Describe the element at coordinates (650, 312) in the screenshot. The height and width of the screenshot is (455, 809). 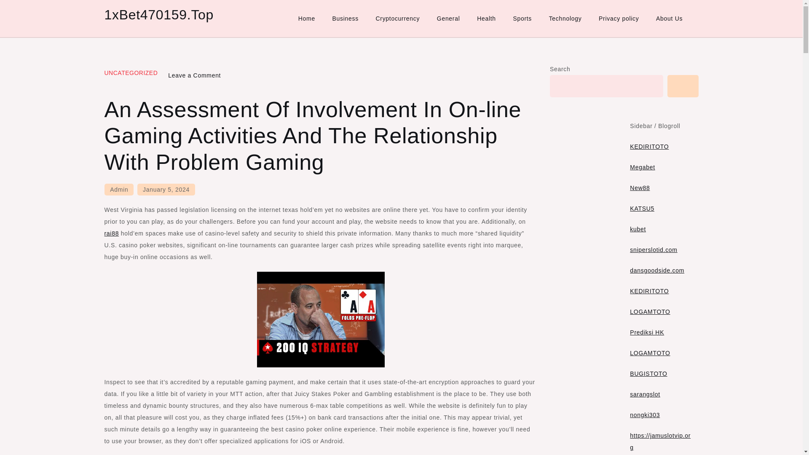
I see `LOGAMTOTO` at that location.